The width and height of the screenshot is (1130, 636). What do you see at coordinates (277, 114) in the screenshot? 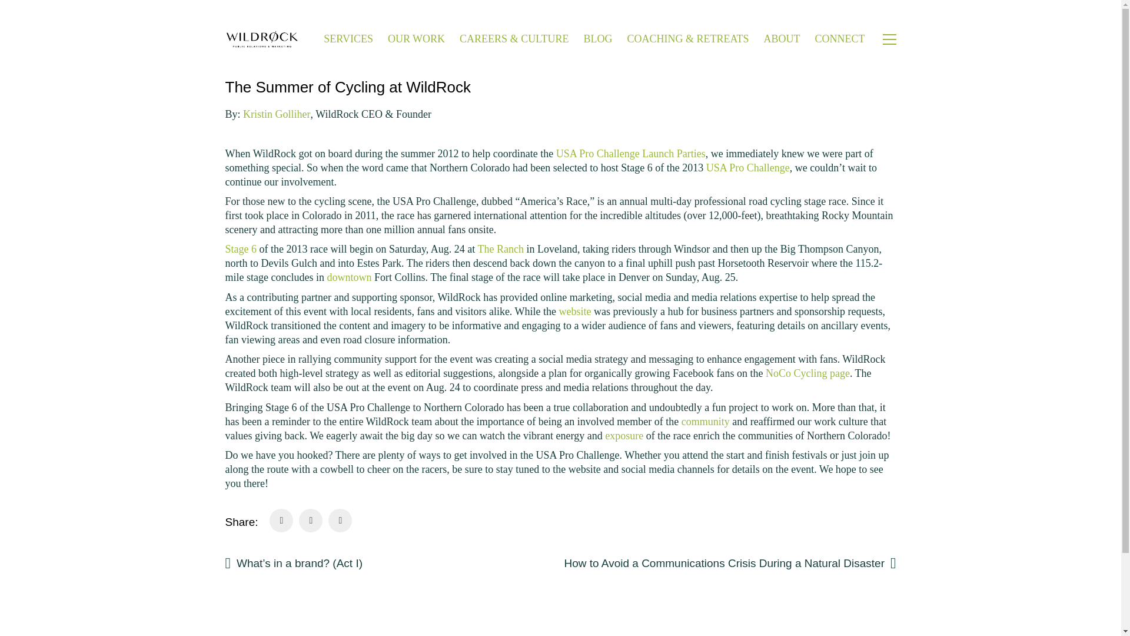
I see `Kristin Golliher` at bounding box center [277, 114].